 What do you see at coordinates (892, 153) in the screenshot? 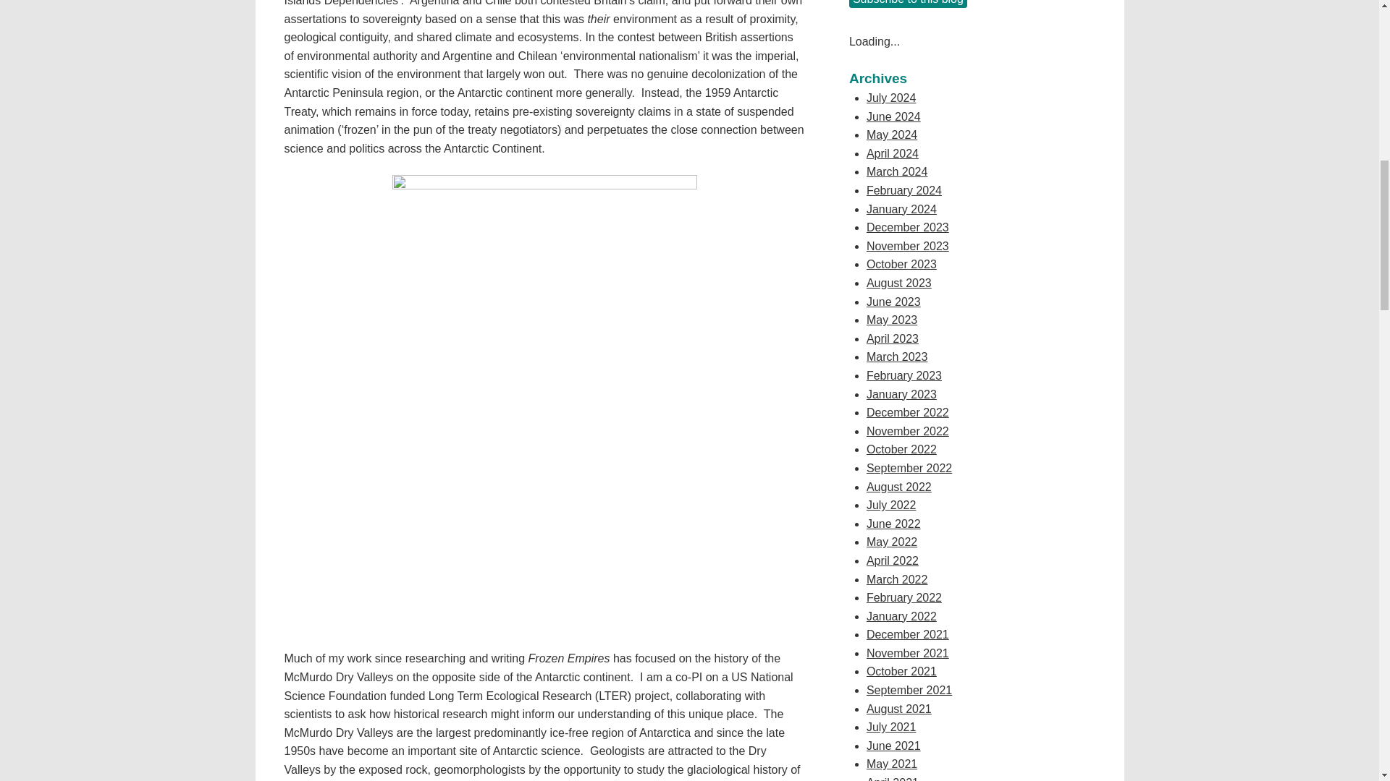
I see `April 2024` at bounding box center [892, 153].